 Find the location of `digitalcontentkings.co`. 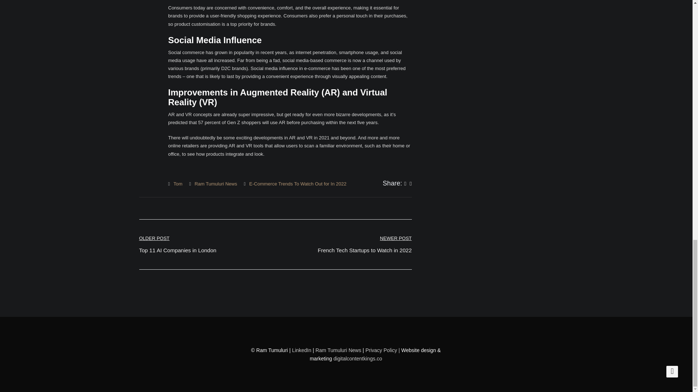

digitalcontentkings.co is located at coordinates (364, 244).